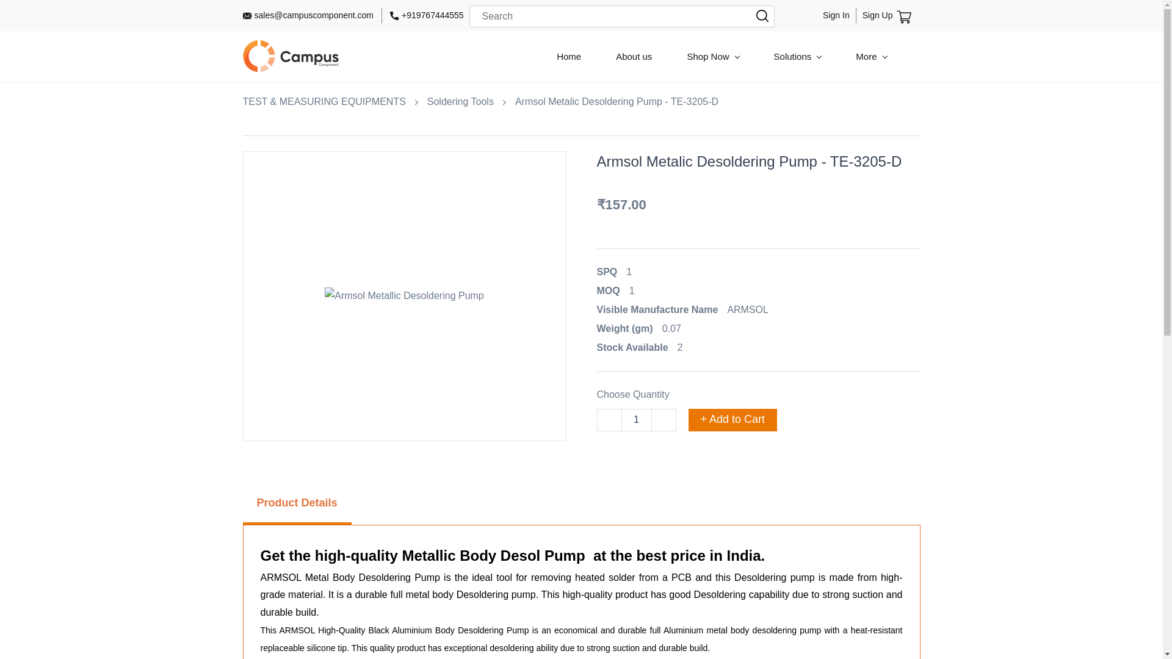  I want to click on Go, so click(755, 16).